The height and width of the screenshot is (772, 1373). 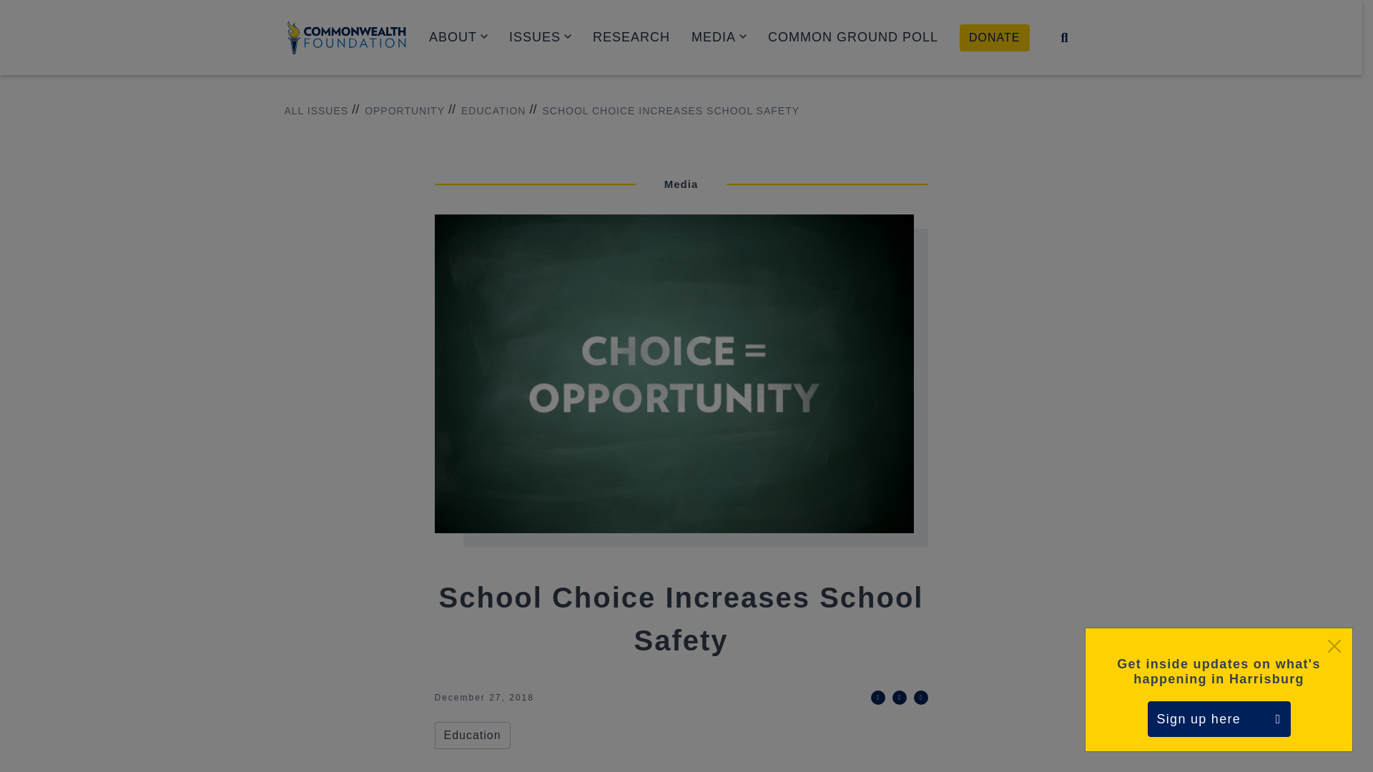 What do you see at coordinates (398, 111) in the screenshot?
I see `OPPORTUNITY` at bounding box center [398, 111].